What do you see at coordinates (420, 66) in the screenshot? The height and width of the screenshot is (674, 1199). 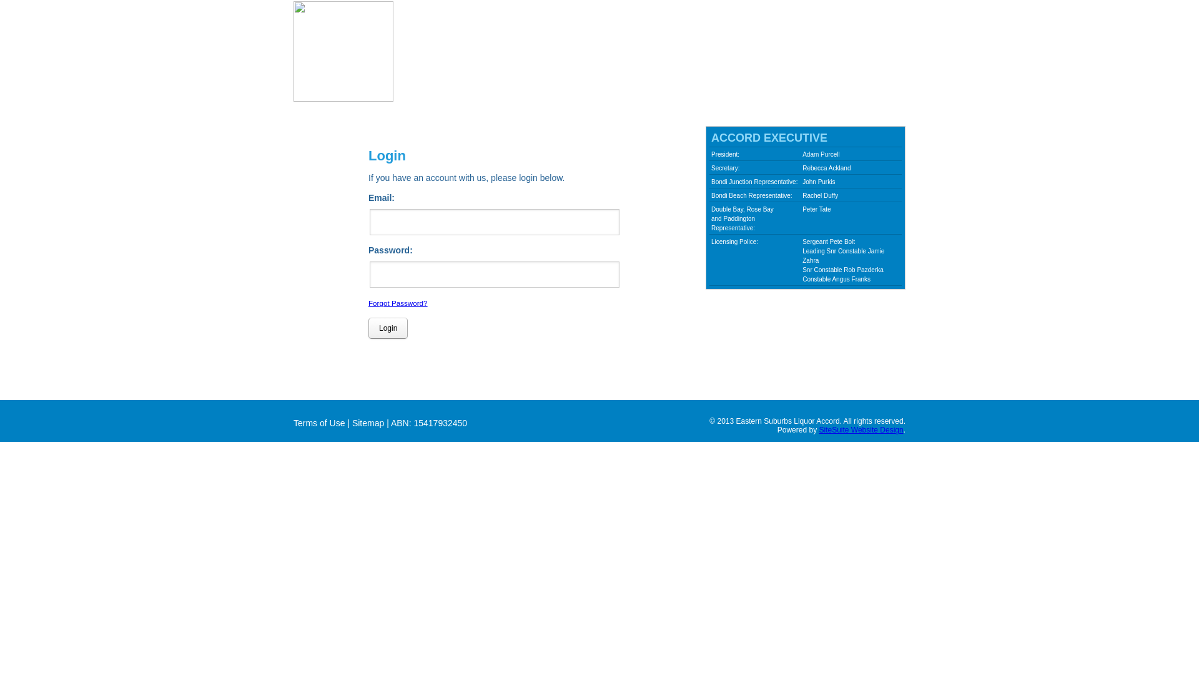 I see `HOME` at bounding box center [420, 66].